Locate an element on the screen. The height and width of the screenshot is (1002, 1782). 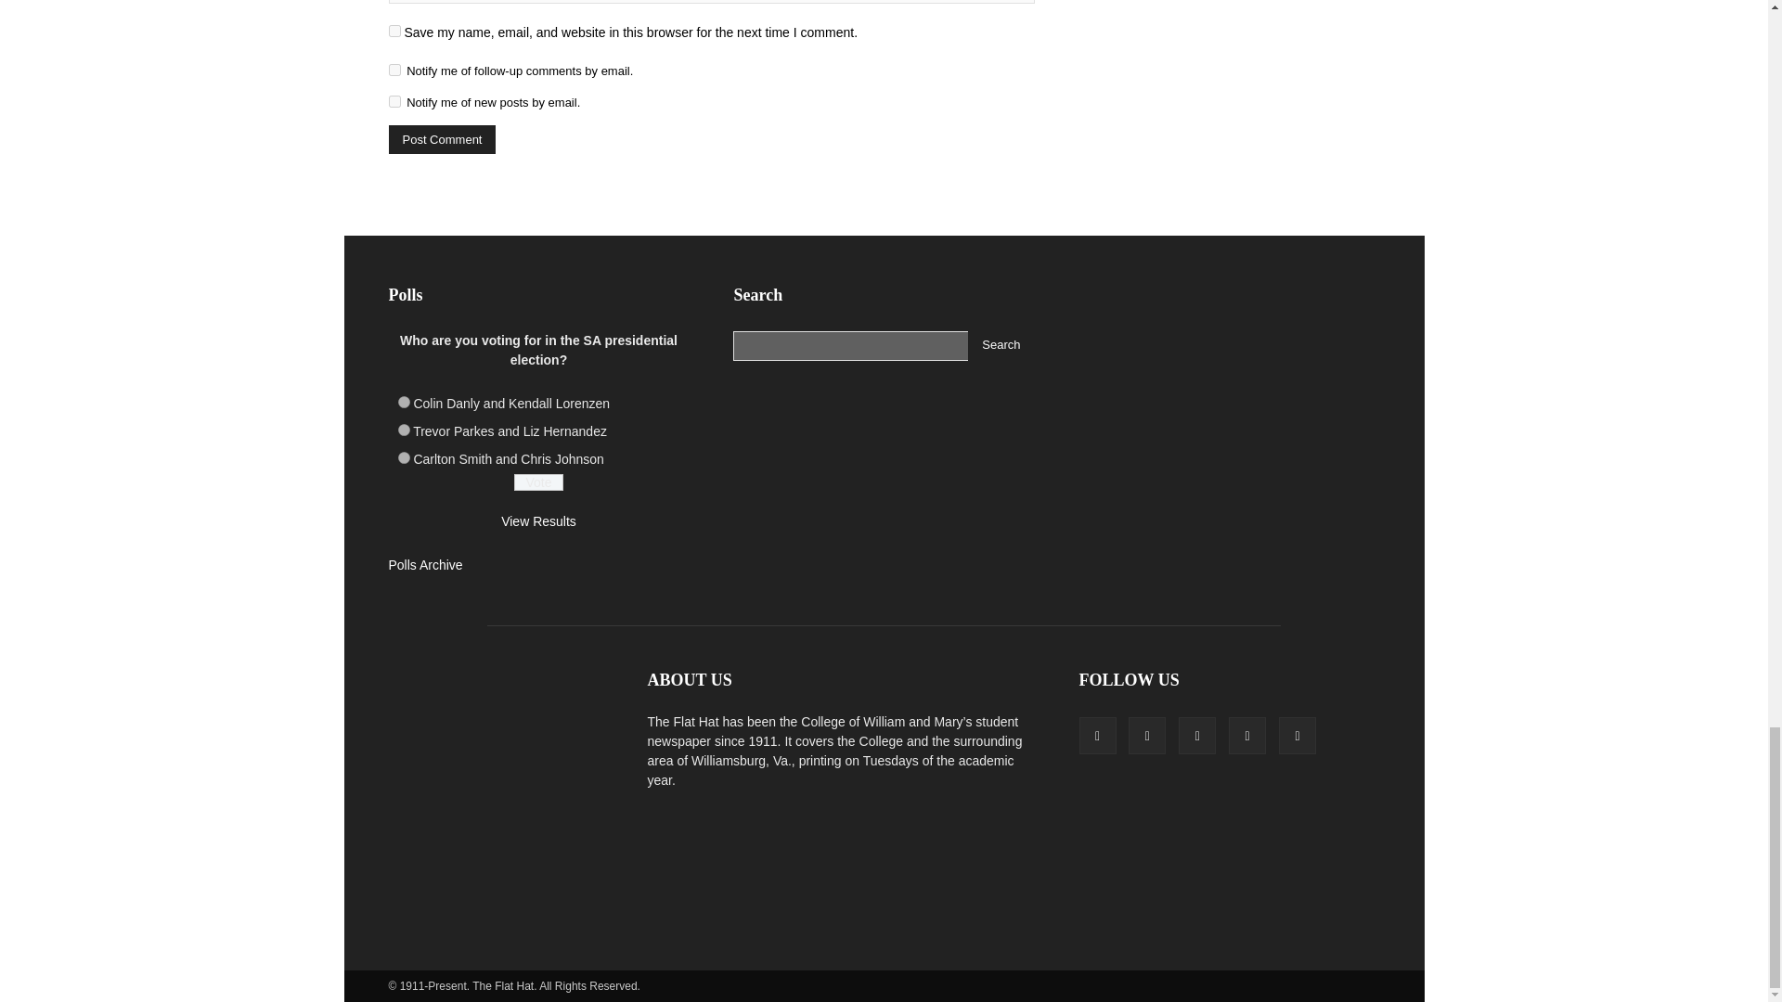
subscribe is located at coordinates (394, 100).